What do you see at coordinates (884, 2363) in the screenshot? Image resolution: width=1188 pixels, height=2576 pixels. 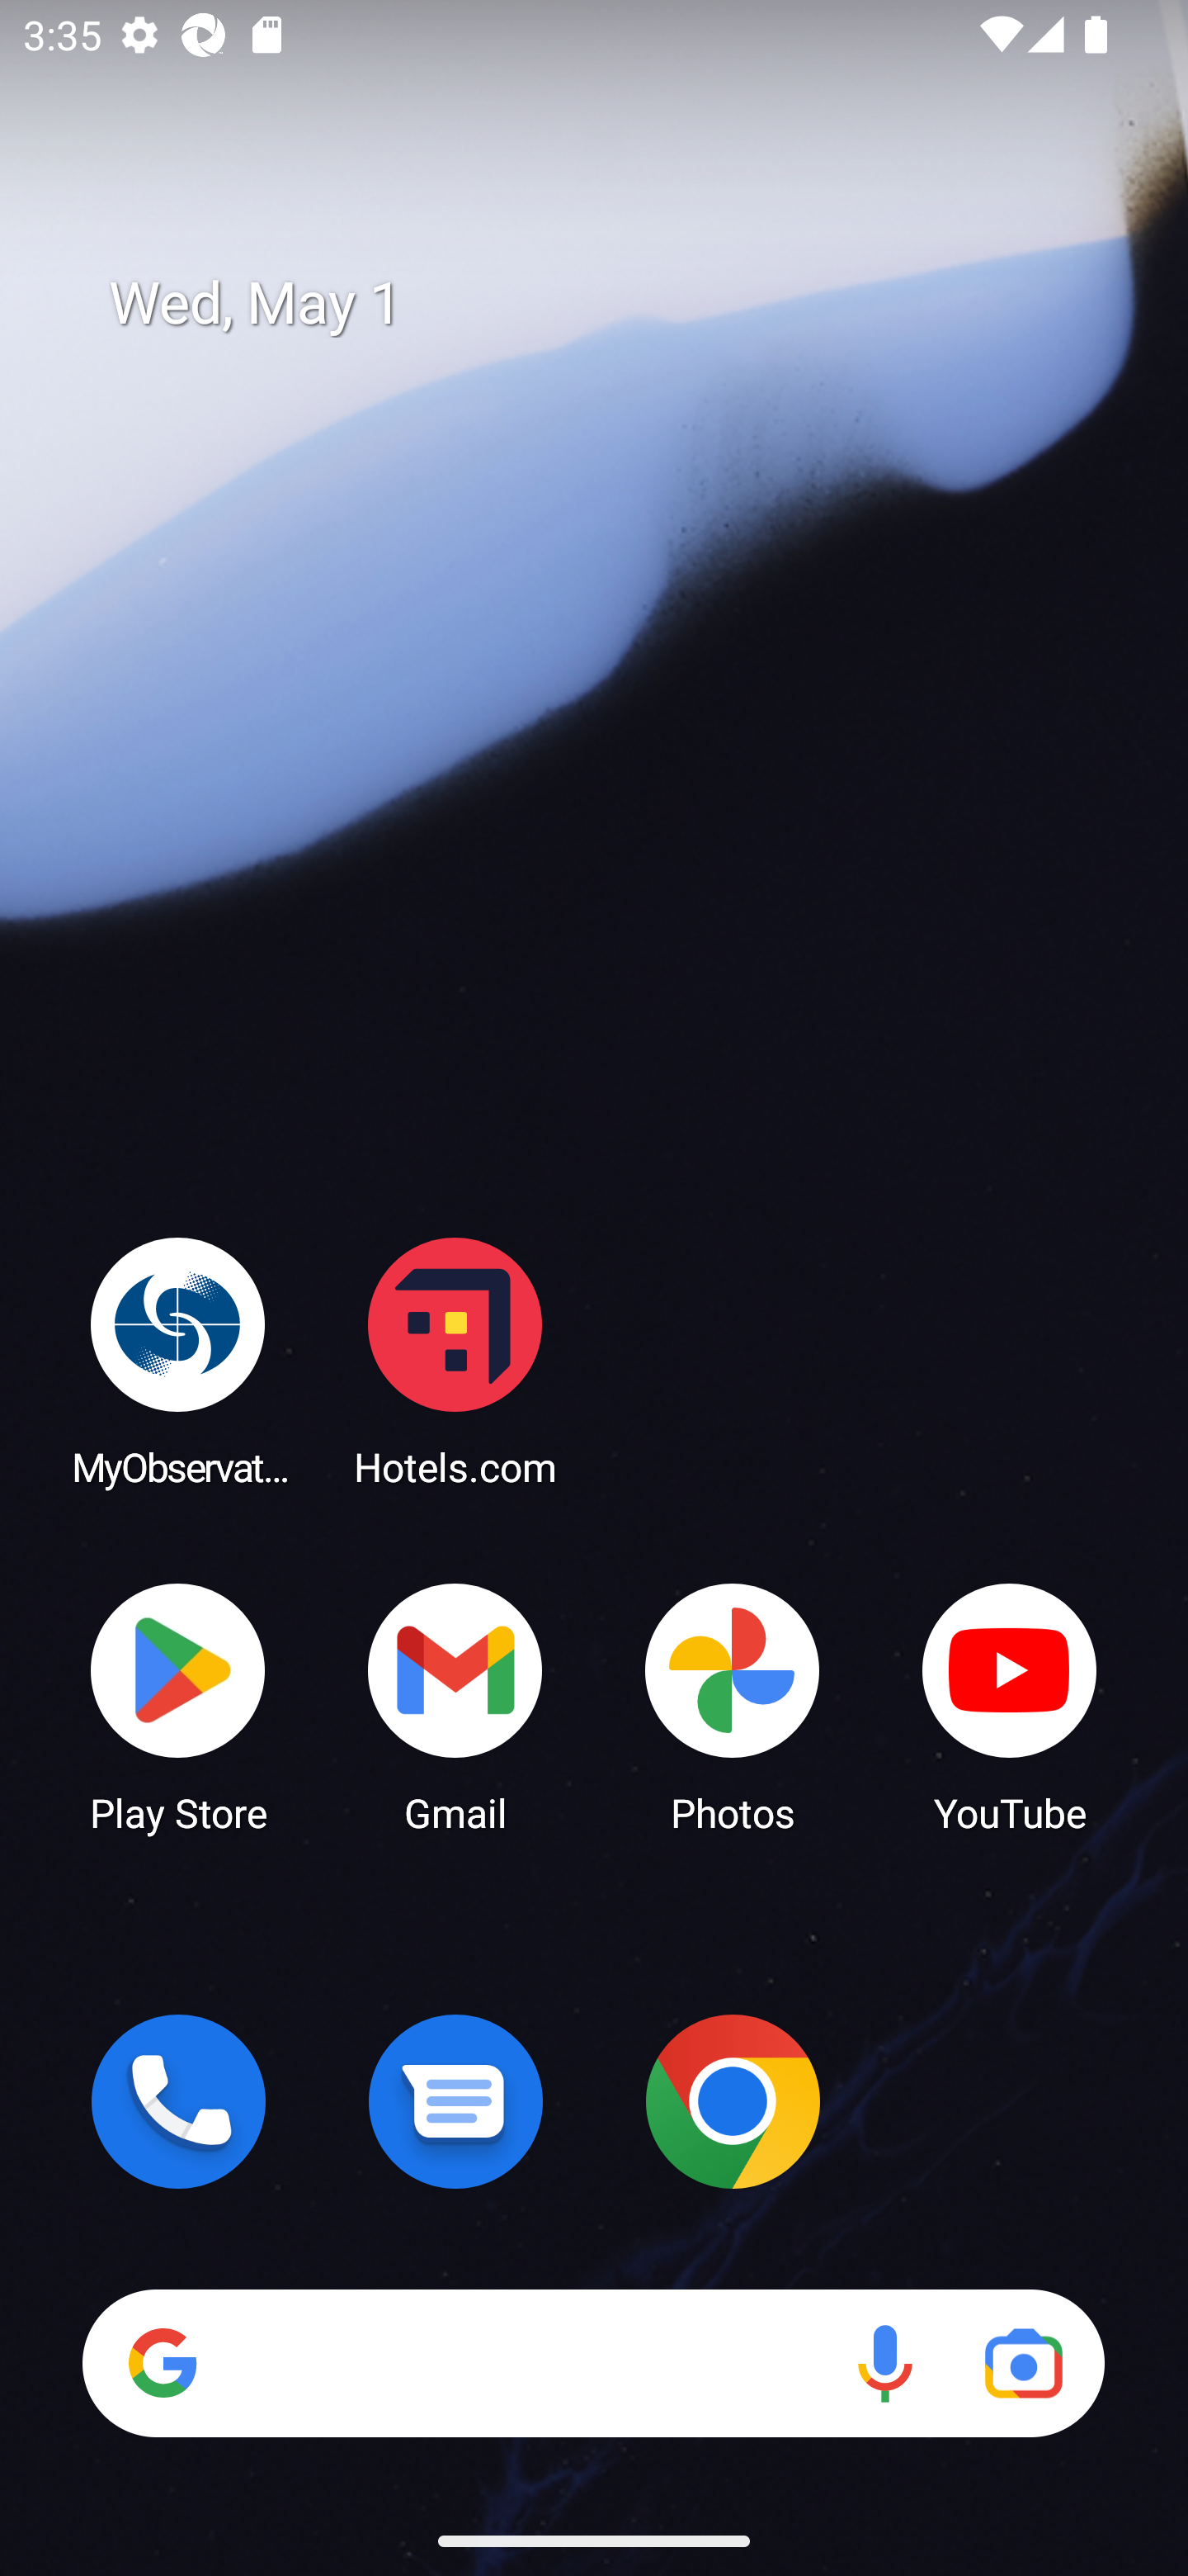 I see `Voice search` at bounding box center [884, 2363].